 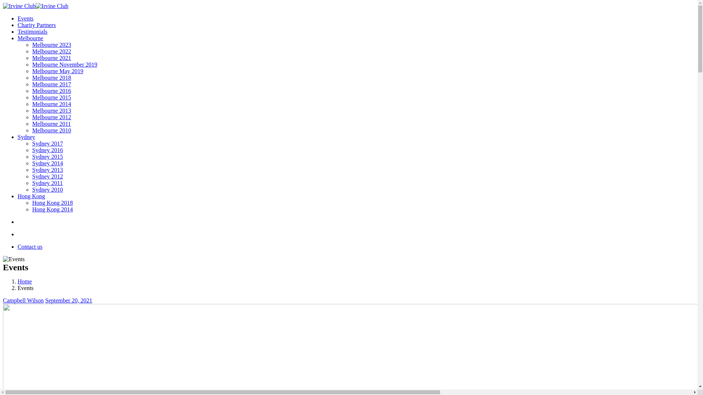 What do you see at coordinates (25, 282) in the screenshot?
I see `Home` at bounding box center [25, 282].